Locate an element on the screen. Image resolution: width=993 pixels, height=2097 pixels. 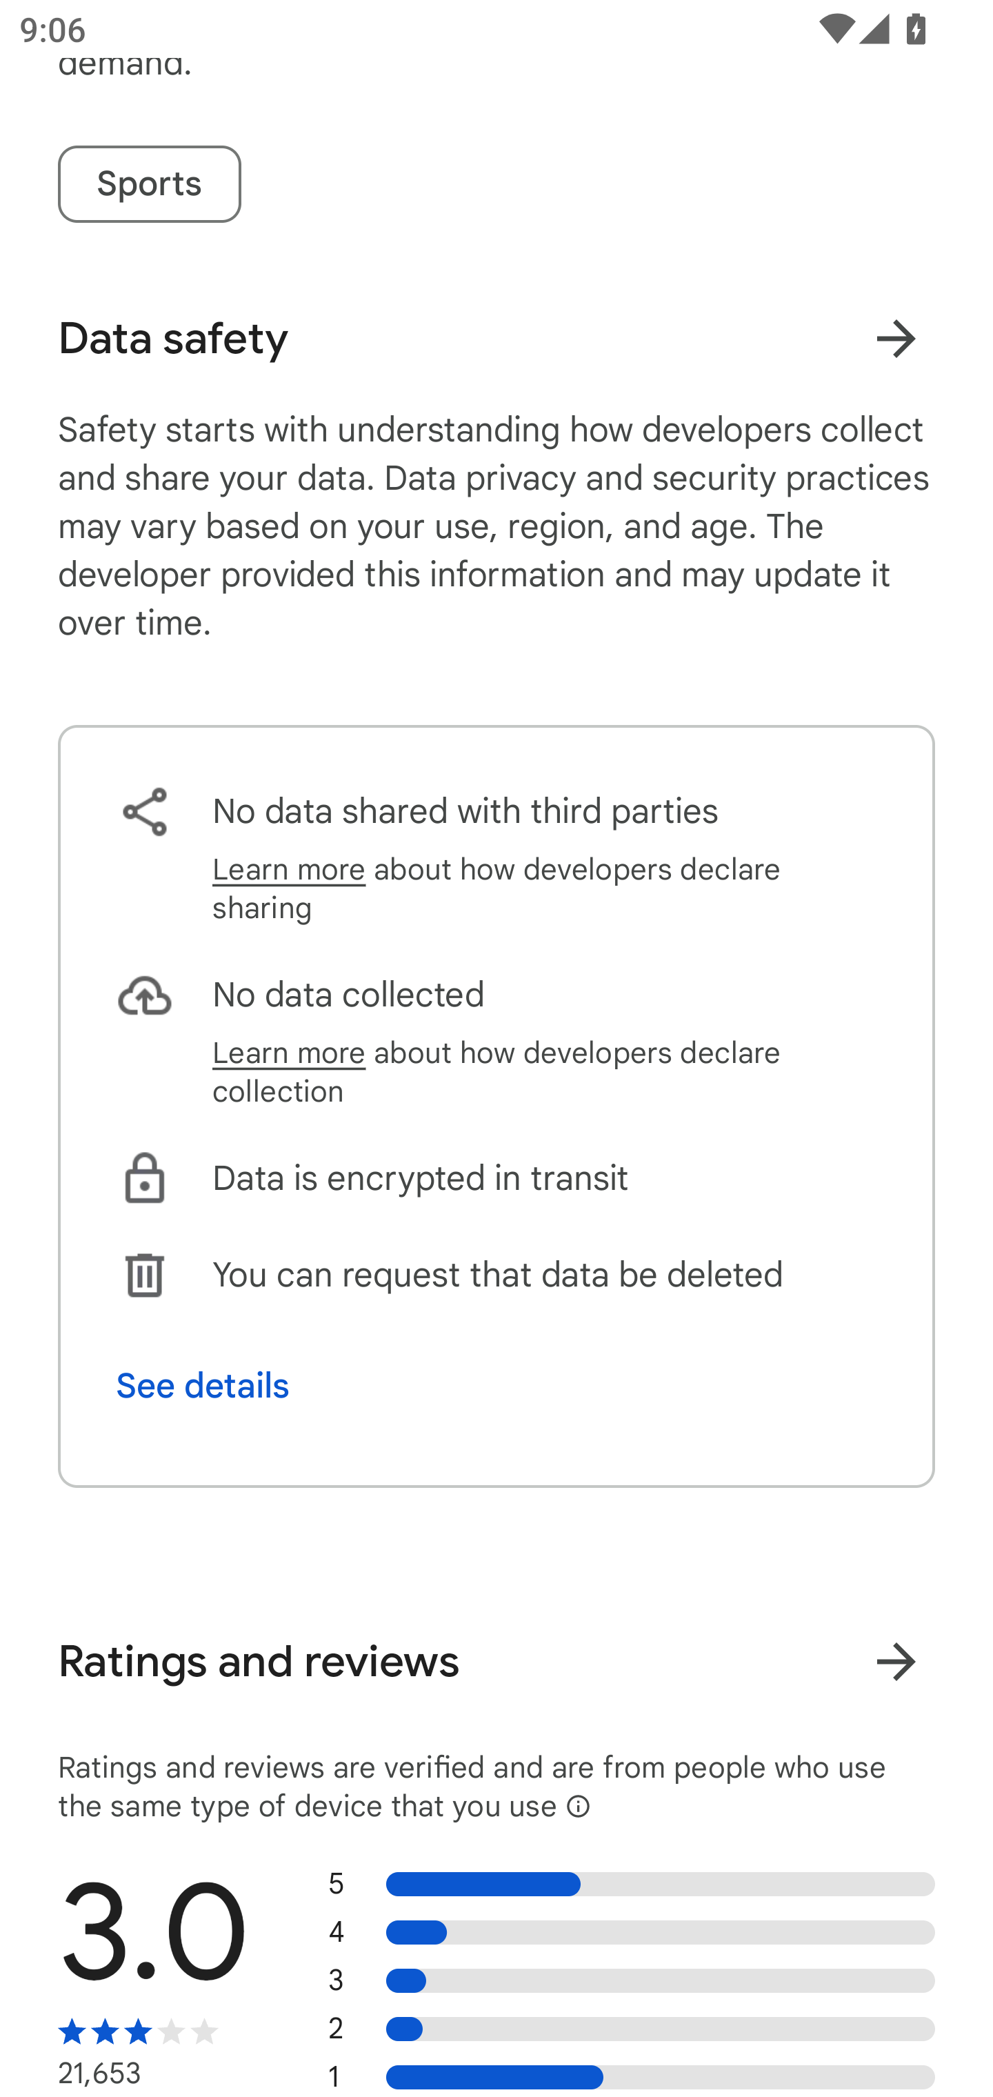
Learn more about data safety is located at coordinates (896, 338).